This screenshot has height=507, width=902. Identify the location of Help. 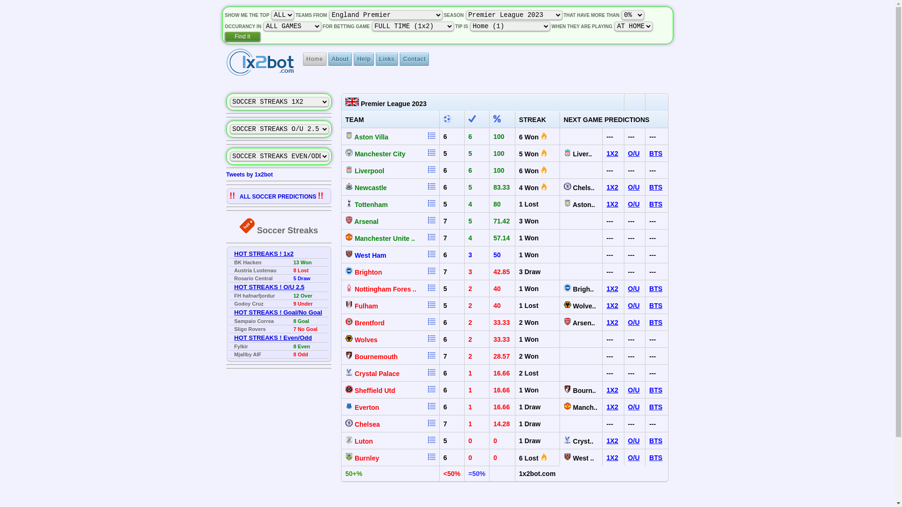
(364, 59).